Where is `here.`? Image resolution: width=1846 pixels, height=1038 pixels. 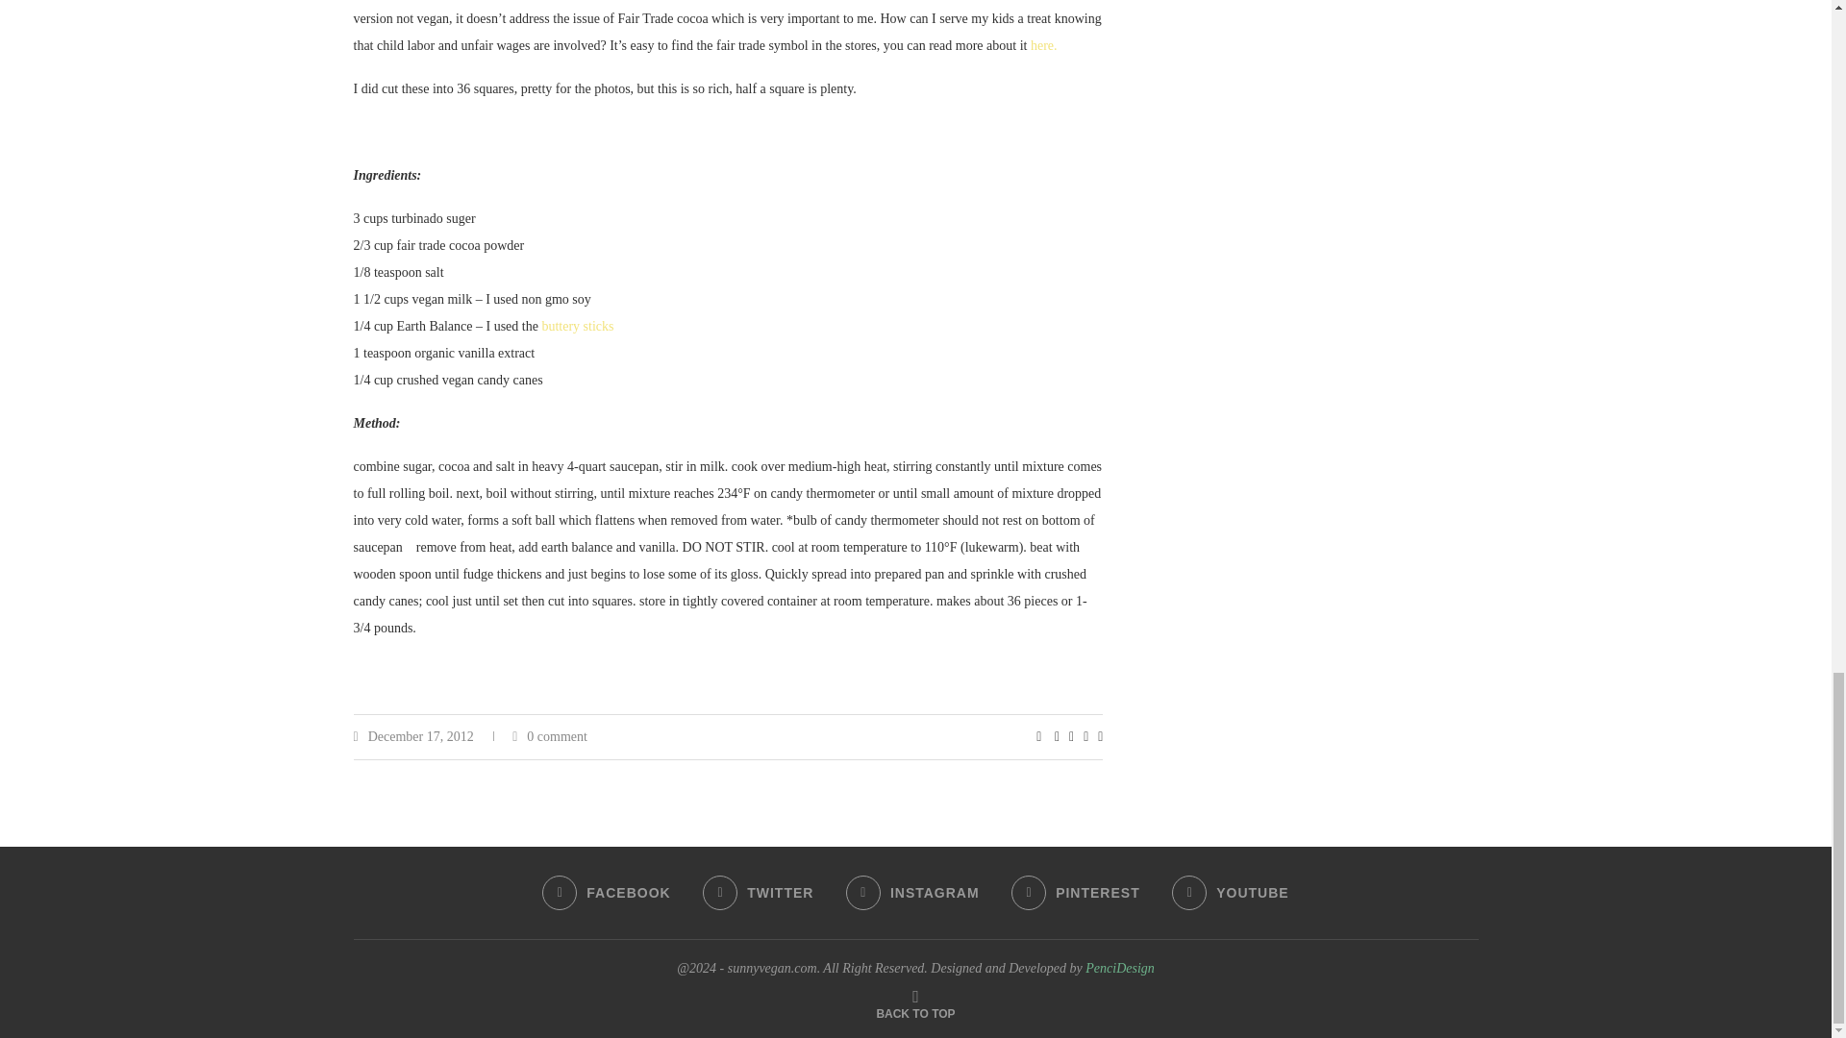
here. is located at coordinates (1044, 45).